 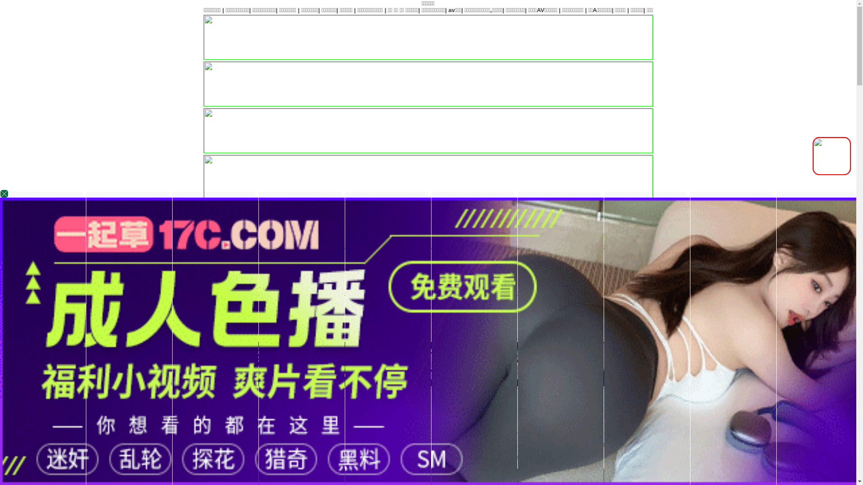 I want to click on |, so click(x=784, y=10).